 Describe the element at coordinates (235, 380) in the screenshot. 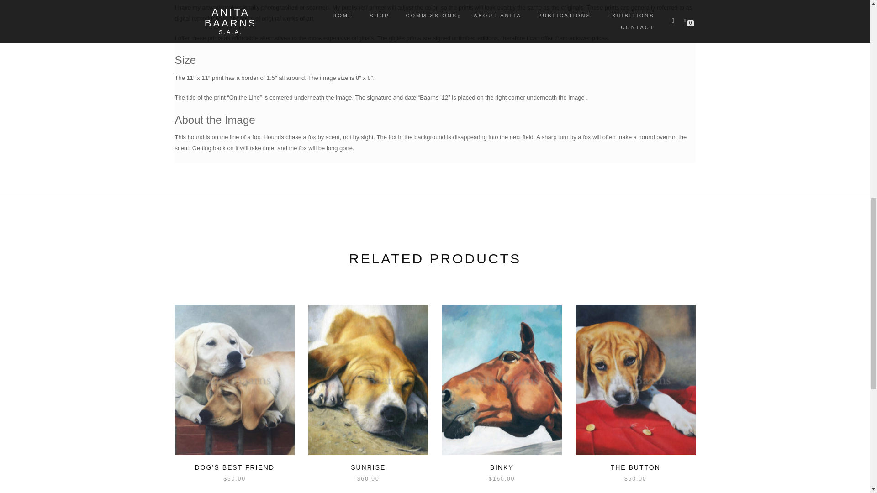

I see `Dog's Best Friend` at that location.